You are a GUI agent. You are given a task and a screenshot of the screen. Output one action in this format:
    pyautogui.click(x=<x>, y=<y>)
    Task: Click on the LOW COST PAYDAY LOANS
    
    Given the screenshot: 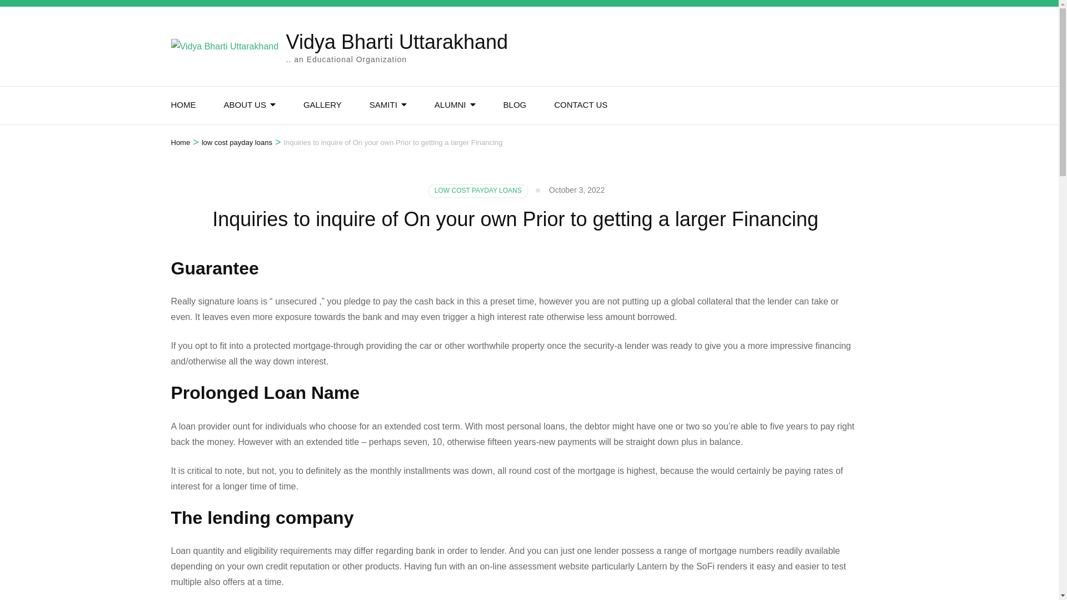 What is the action you would take?
    pyautogui.click(x=478, y=191)
    